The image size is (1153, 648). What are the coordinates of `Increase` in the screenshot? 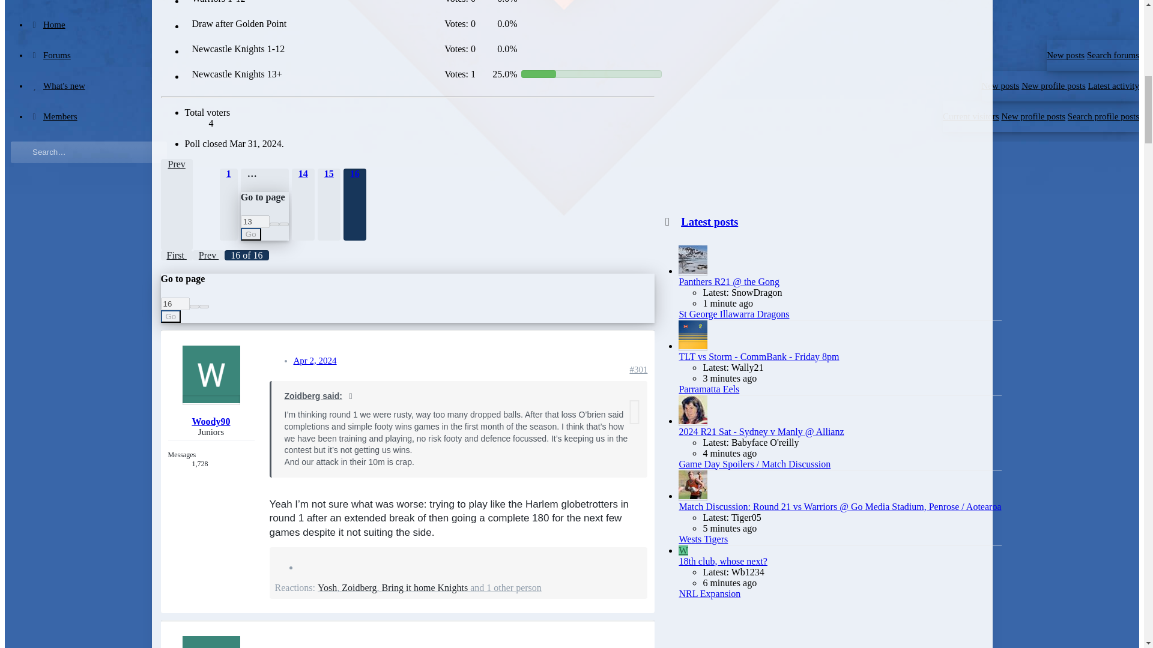 It's located at (274, 224).